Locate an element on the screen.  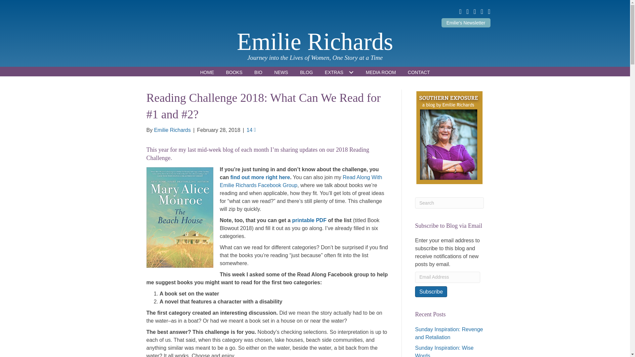
BOOKS is located at coordinates (234, 72).